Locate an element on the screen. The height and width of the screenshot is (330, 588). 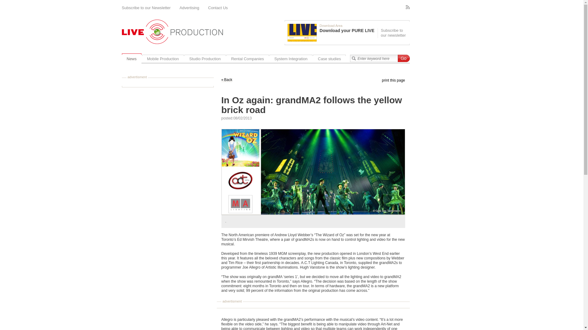
Contact Us is located at coordinates (218, 8).